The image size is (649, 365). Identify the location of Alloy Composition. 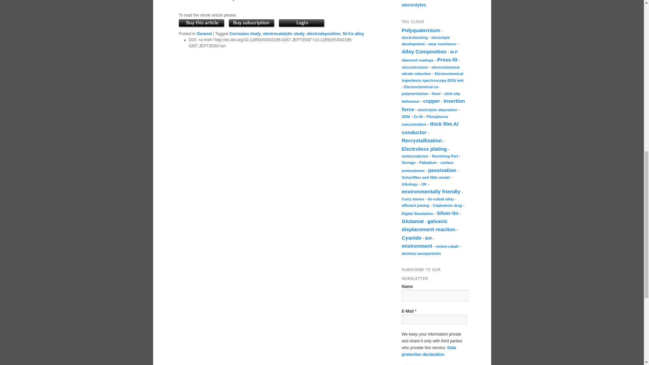
(424, 51).